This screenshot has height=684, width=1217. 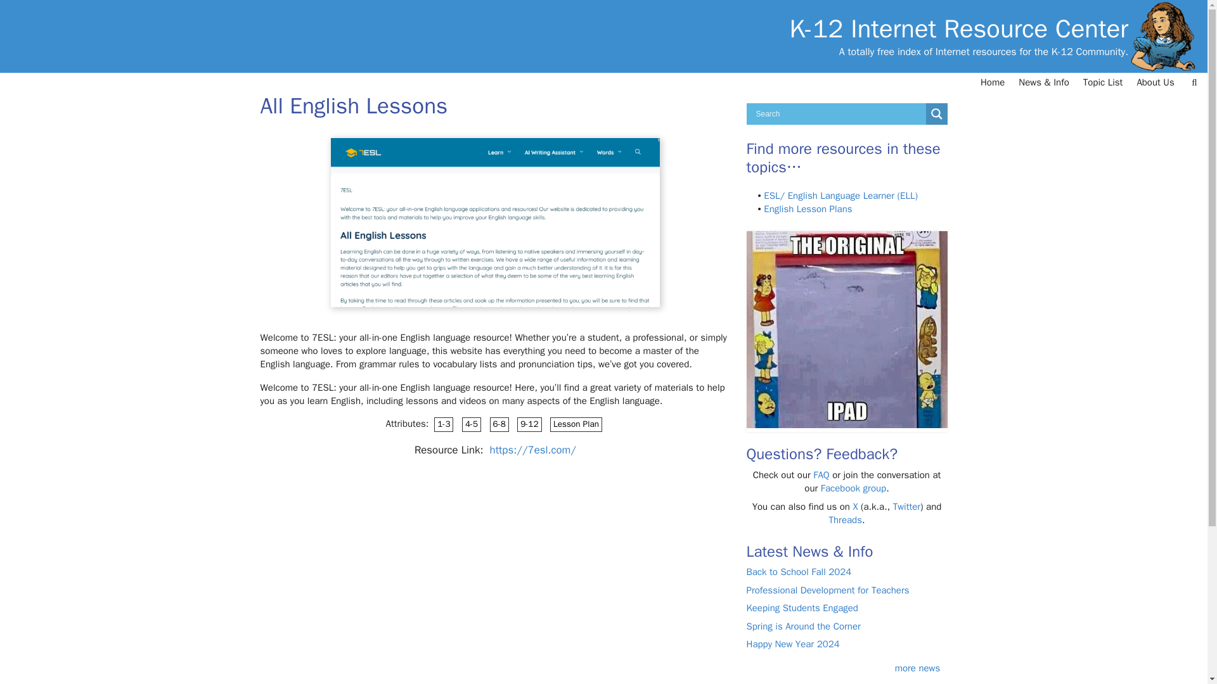 What do you see at coordinates (499, 424) in the screenshot?
I see `6-8` at bounding box center [499, 424].